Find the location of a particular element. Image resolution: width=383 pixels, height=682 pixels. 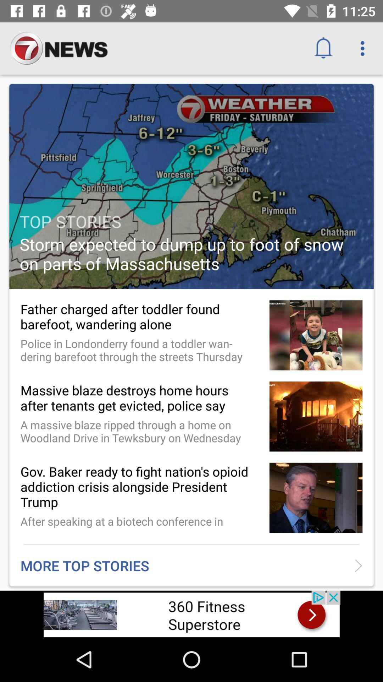

click on the second image is located at coordinates (316, 335).